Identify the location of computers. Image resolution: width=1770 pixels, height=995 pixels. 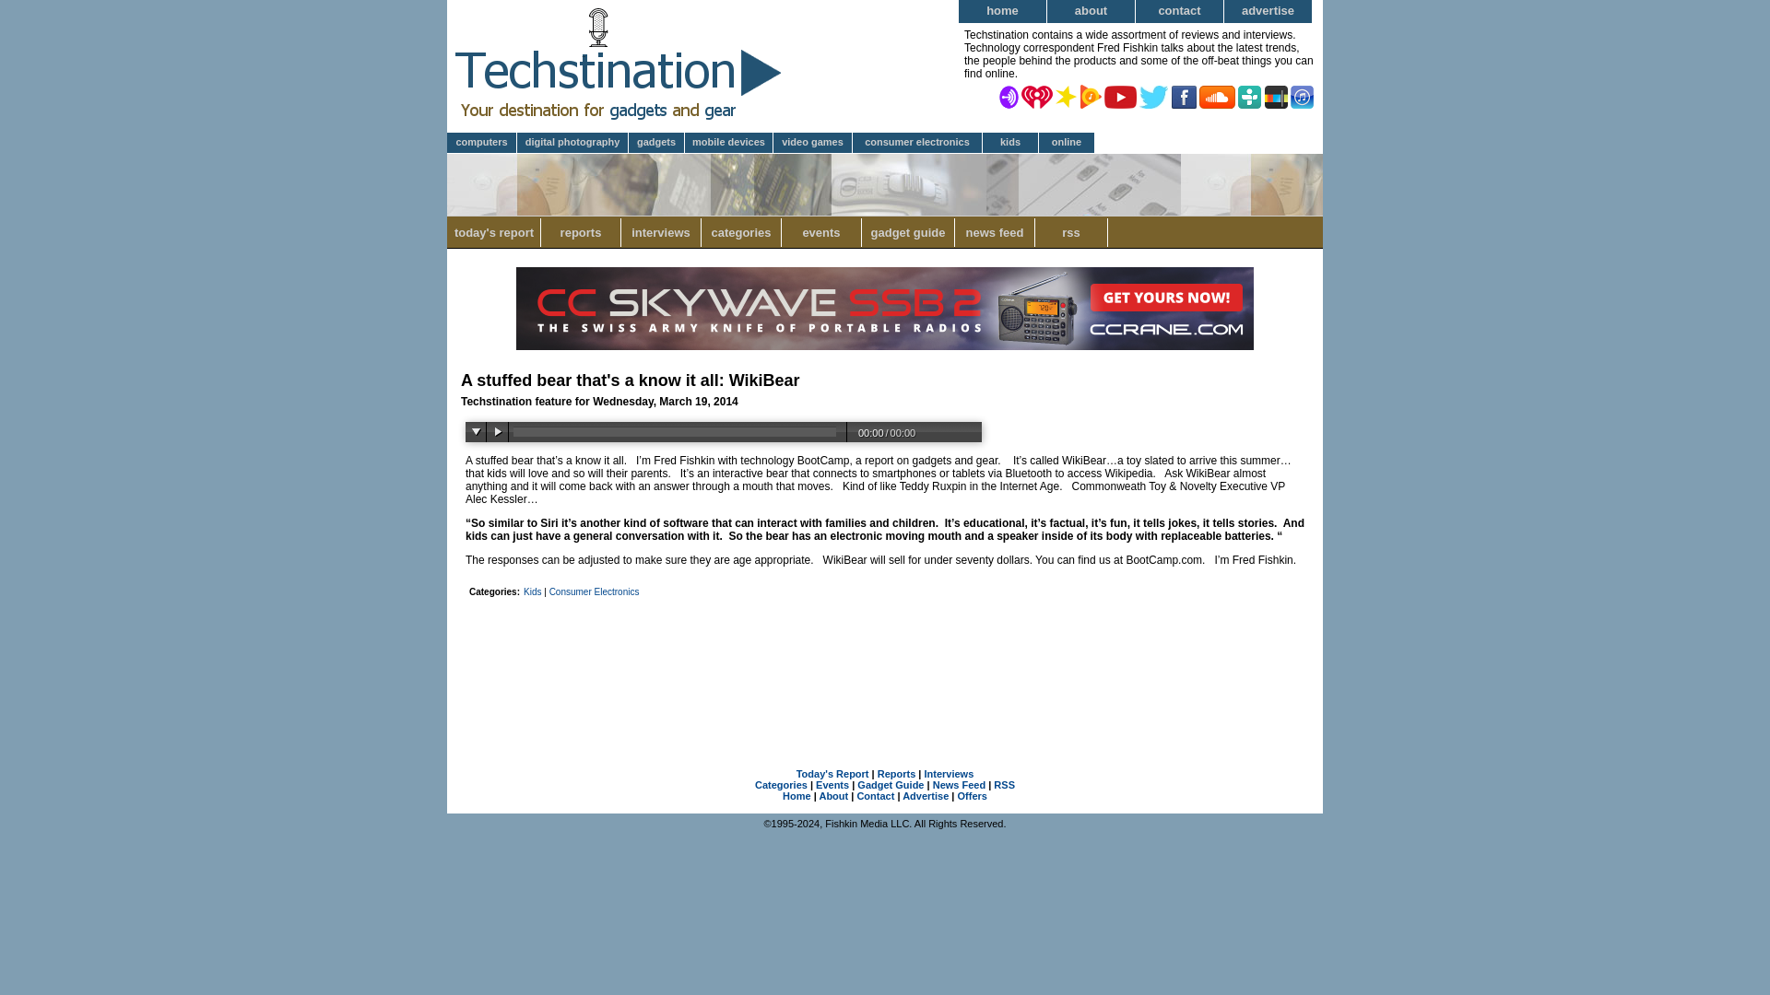
(481, 143).